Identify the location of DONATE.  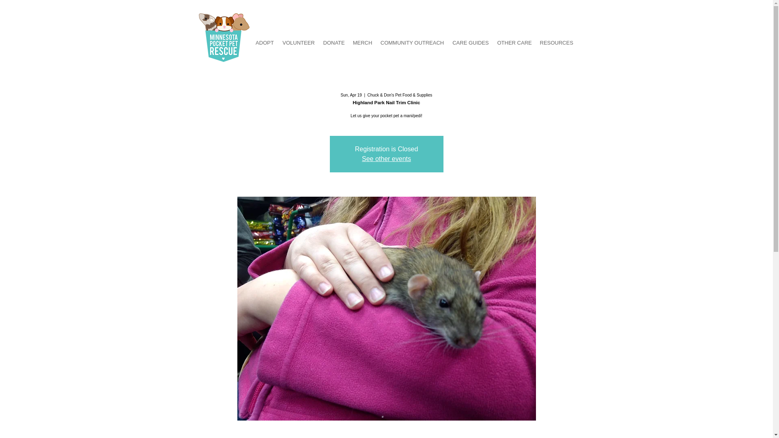
(334, 43).